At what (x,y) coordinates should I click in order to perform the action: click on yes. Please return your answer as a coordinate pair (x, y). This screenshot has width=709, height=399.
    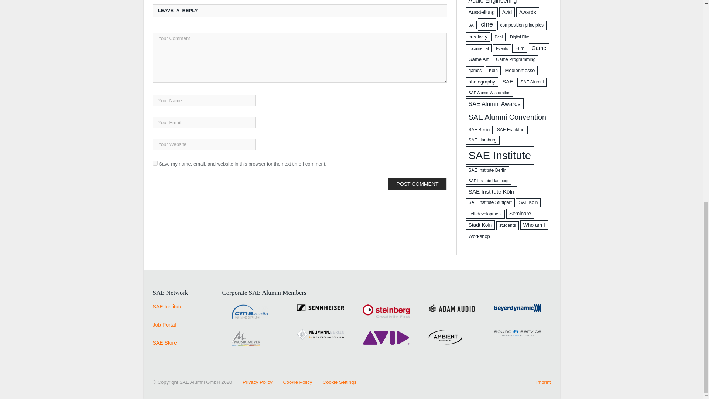
    Looking at the image, I should click on (155, 163).